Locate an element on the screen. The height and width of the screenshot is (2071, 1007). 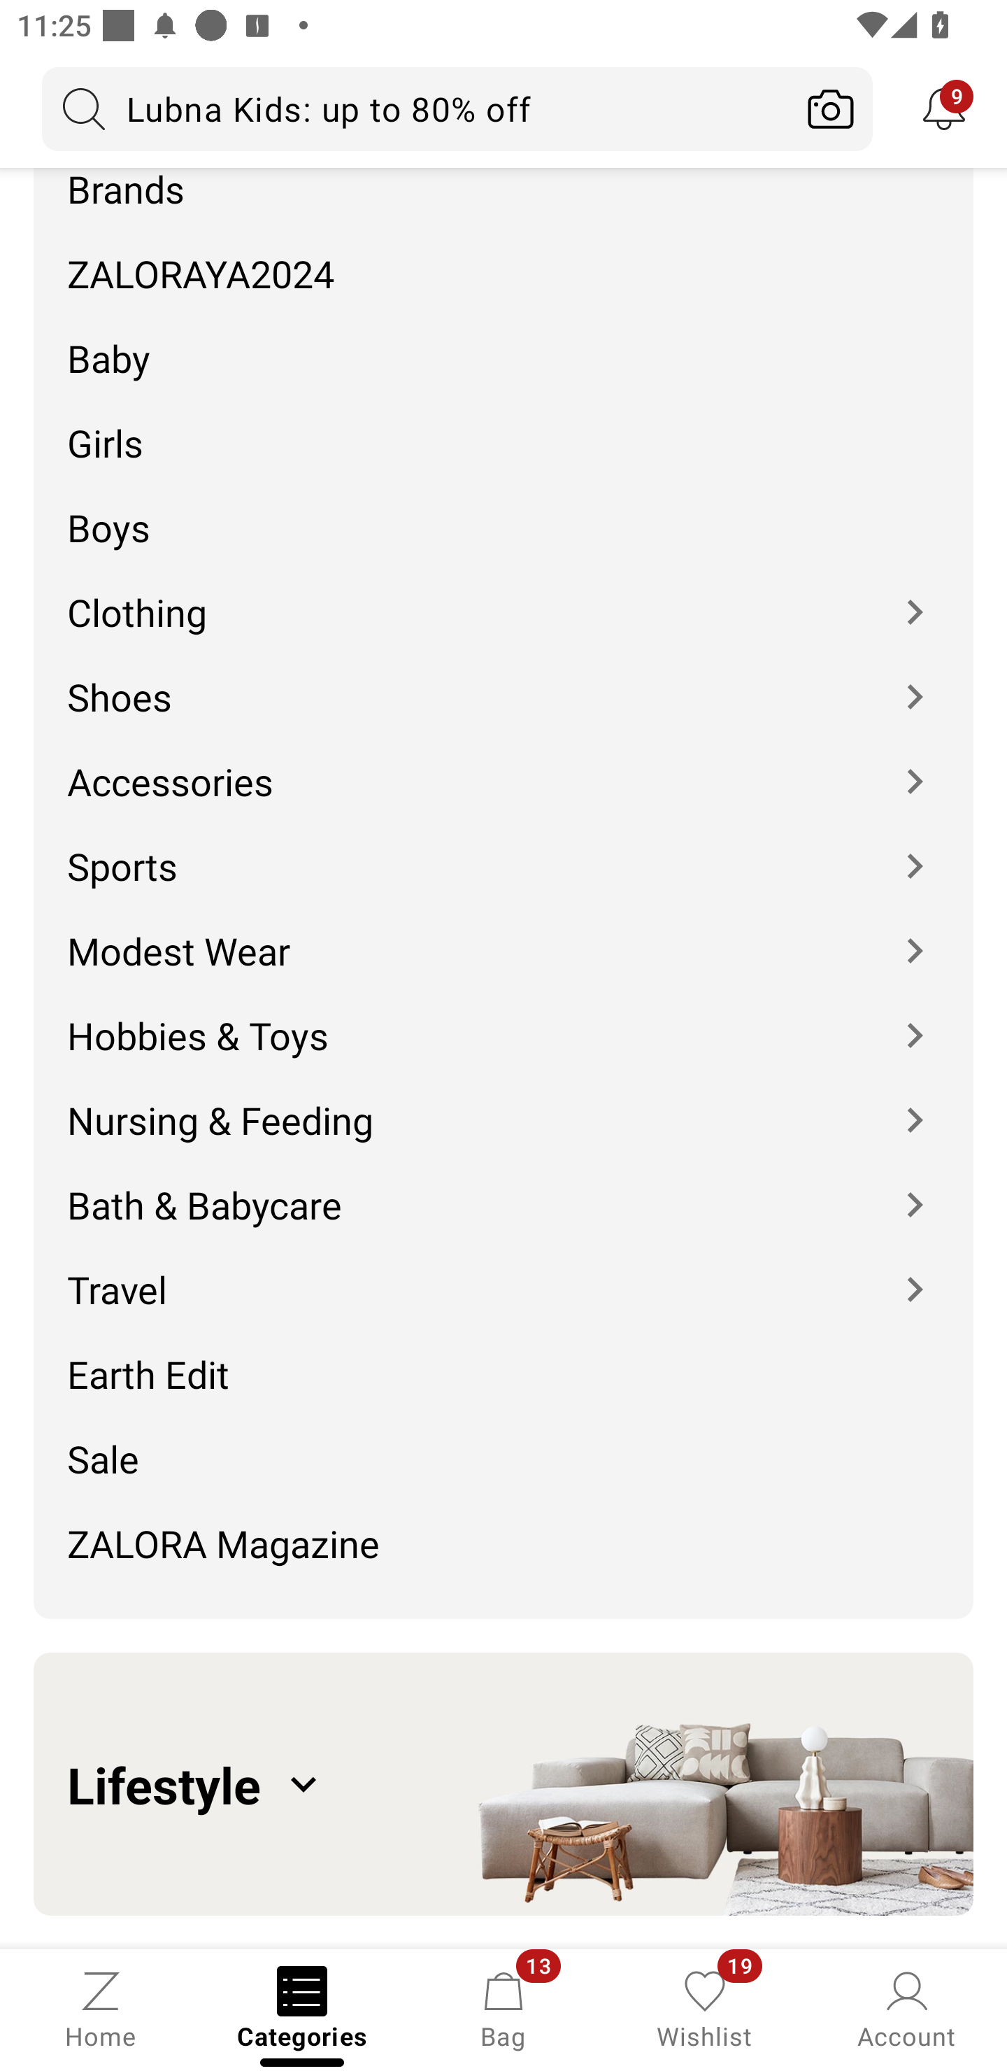
Modest Wear is located at coordinates (503, 933).